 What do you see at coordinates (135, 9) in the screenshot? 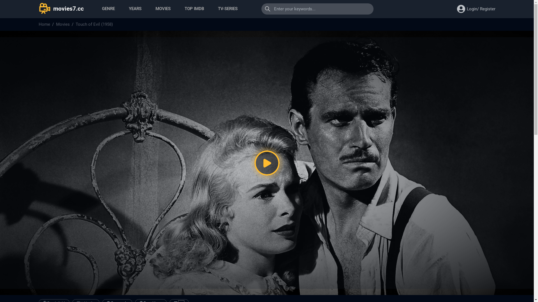
I see `YEARS` at bounding box center [135, 9].